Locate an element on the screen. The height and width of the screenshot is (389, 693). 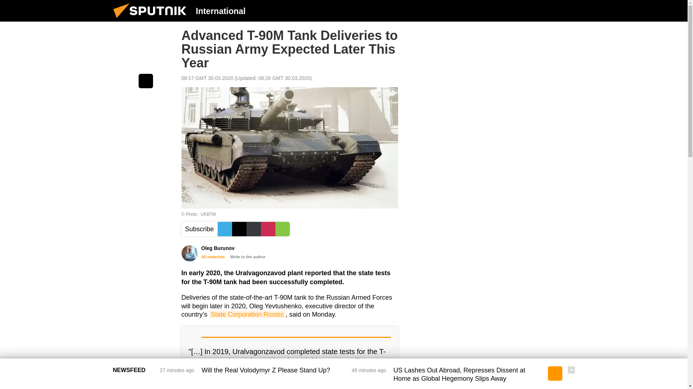
Sputnik International is located at coordinates (152, 19).